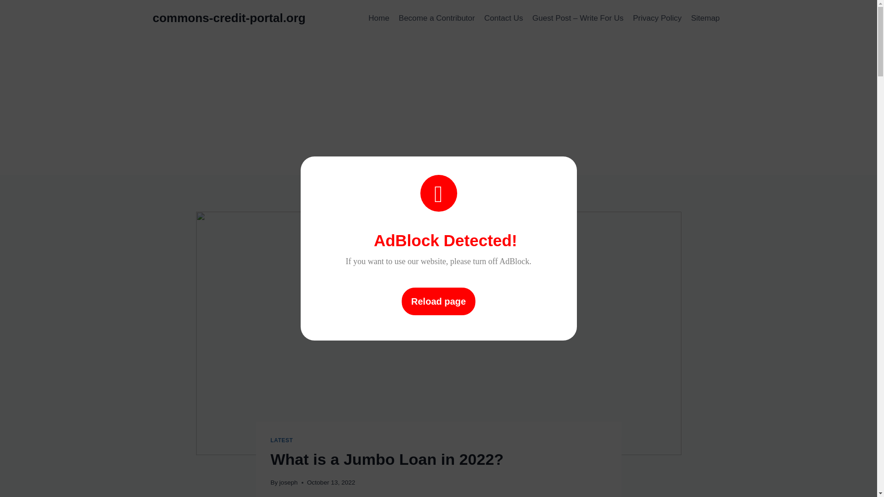 The width and height of the screenshot is (884, 497). What do you see at coordinates (437, 18) in the screenshot?
I see `Become a Contributor` at bounding box center [437, 18].